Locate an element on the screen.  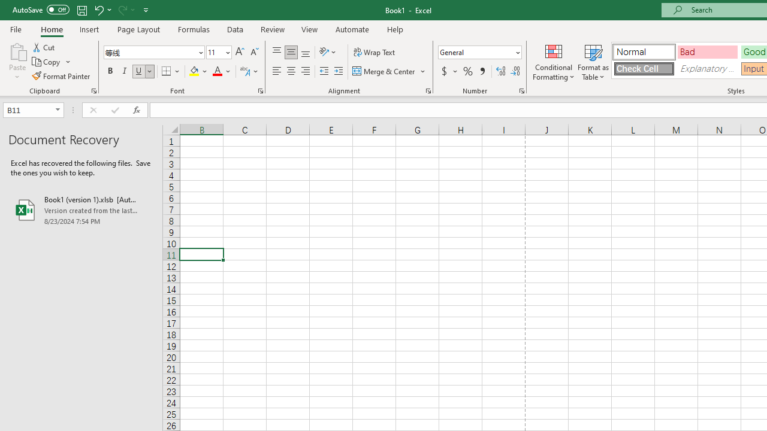
Font Size is located at coordinates (219, 53).